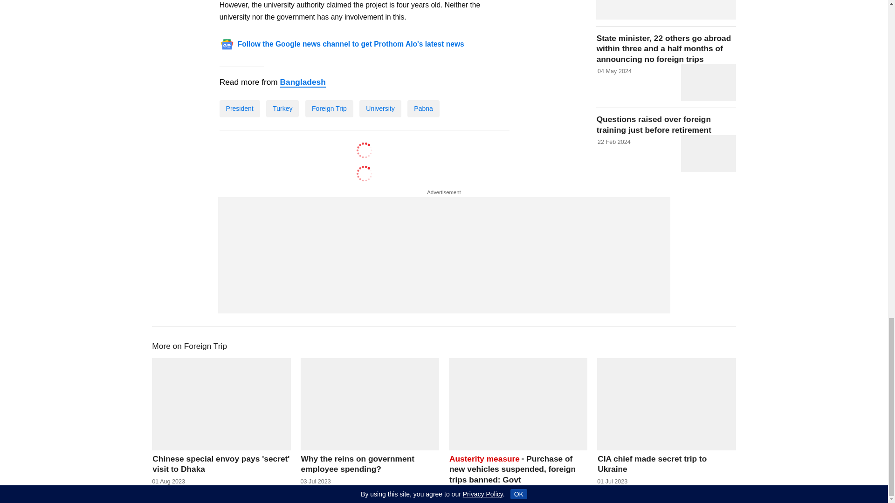 This screenshot has height=503, width=895. What do you see at coordinates (240, 108) in the screenshot?
I see `President` at bounding box center [240, 108].